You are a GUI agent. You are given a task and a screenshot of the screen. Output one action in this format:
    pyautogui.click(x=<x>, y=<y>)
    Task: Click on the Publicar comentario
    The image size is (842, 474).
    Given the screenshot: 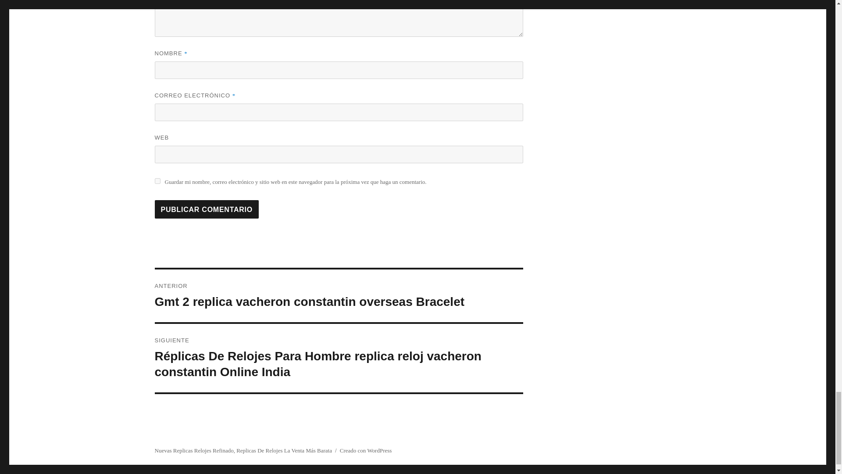 What is the action you would take?
    pyautogui.click(x=206, y=209)
    